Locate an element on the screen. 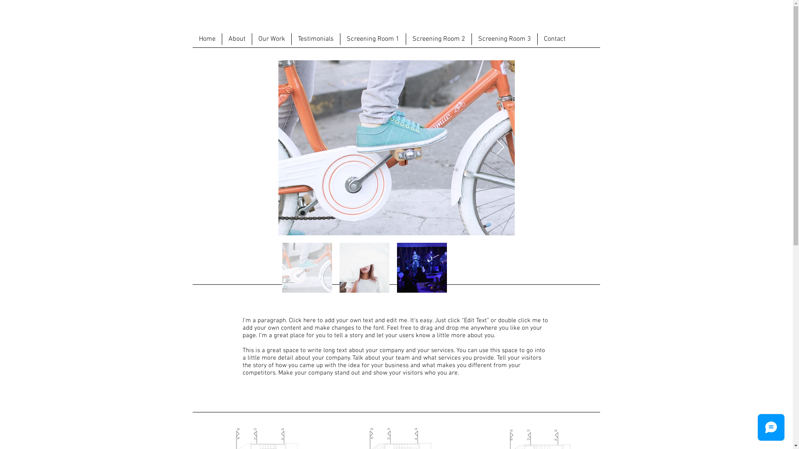 Image resolution: width=799 pixels, height=449 pixels. Screening Room 2 is located at coordinates (438, 39).